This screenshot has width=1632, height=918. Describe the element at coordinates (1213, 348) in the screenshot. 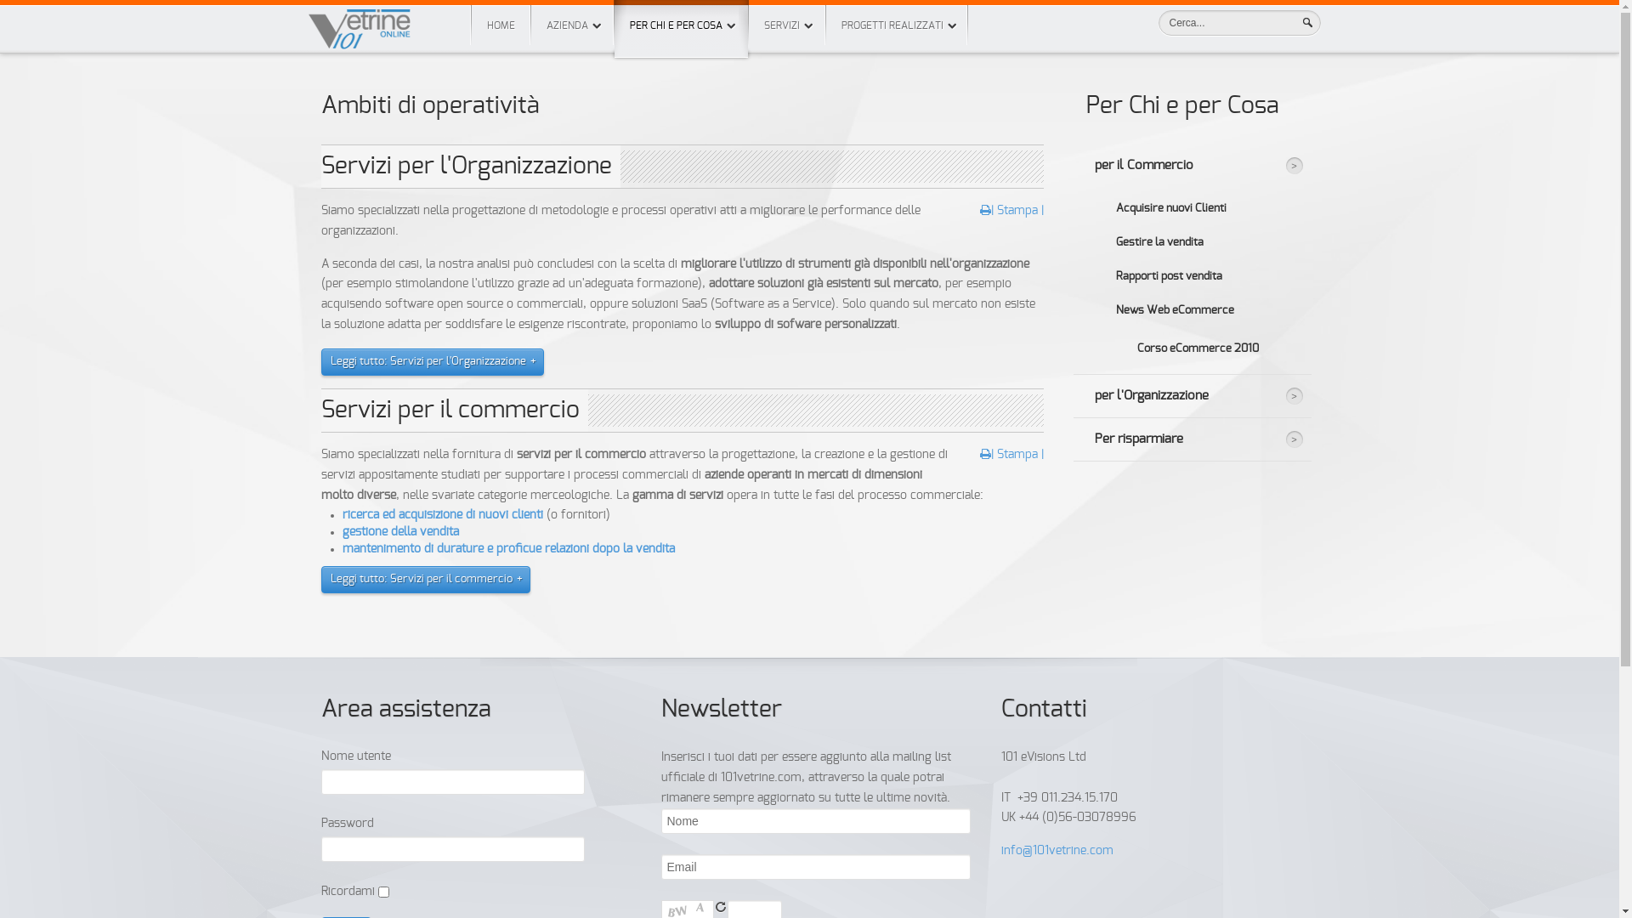

I see `Corso eCommerce 2010` at that location.